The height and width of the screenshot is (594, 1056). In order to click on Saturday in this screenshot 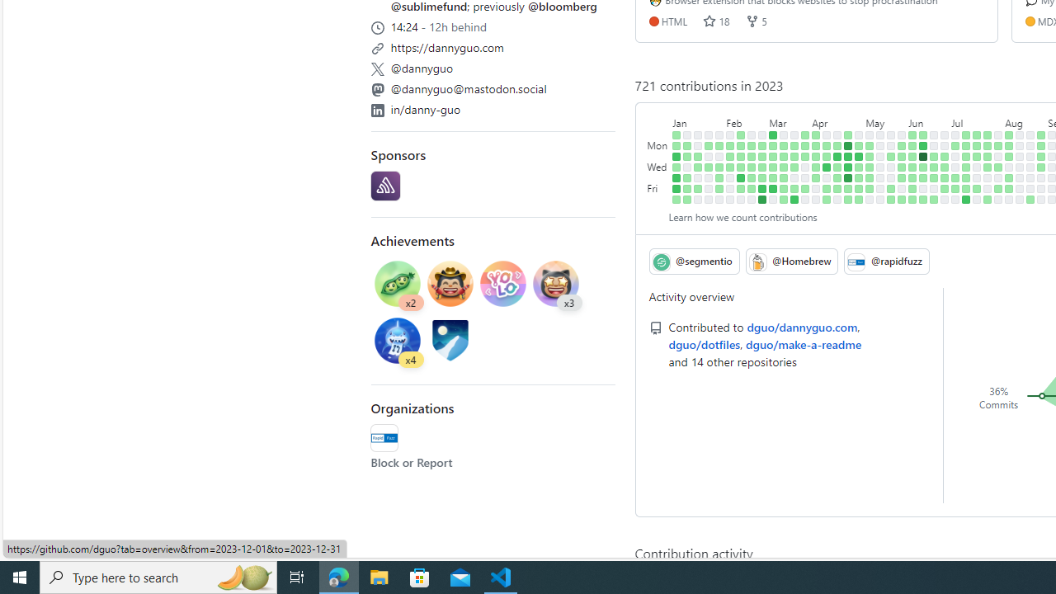, I will do `click(658, 199)`.